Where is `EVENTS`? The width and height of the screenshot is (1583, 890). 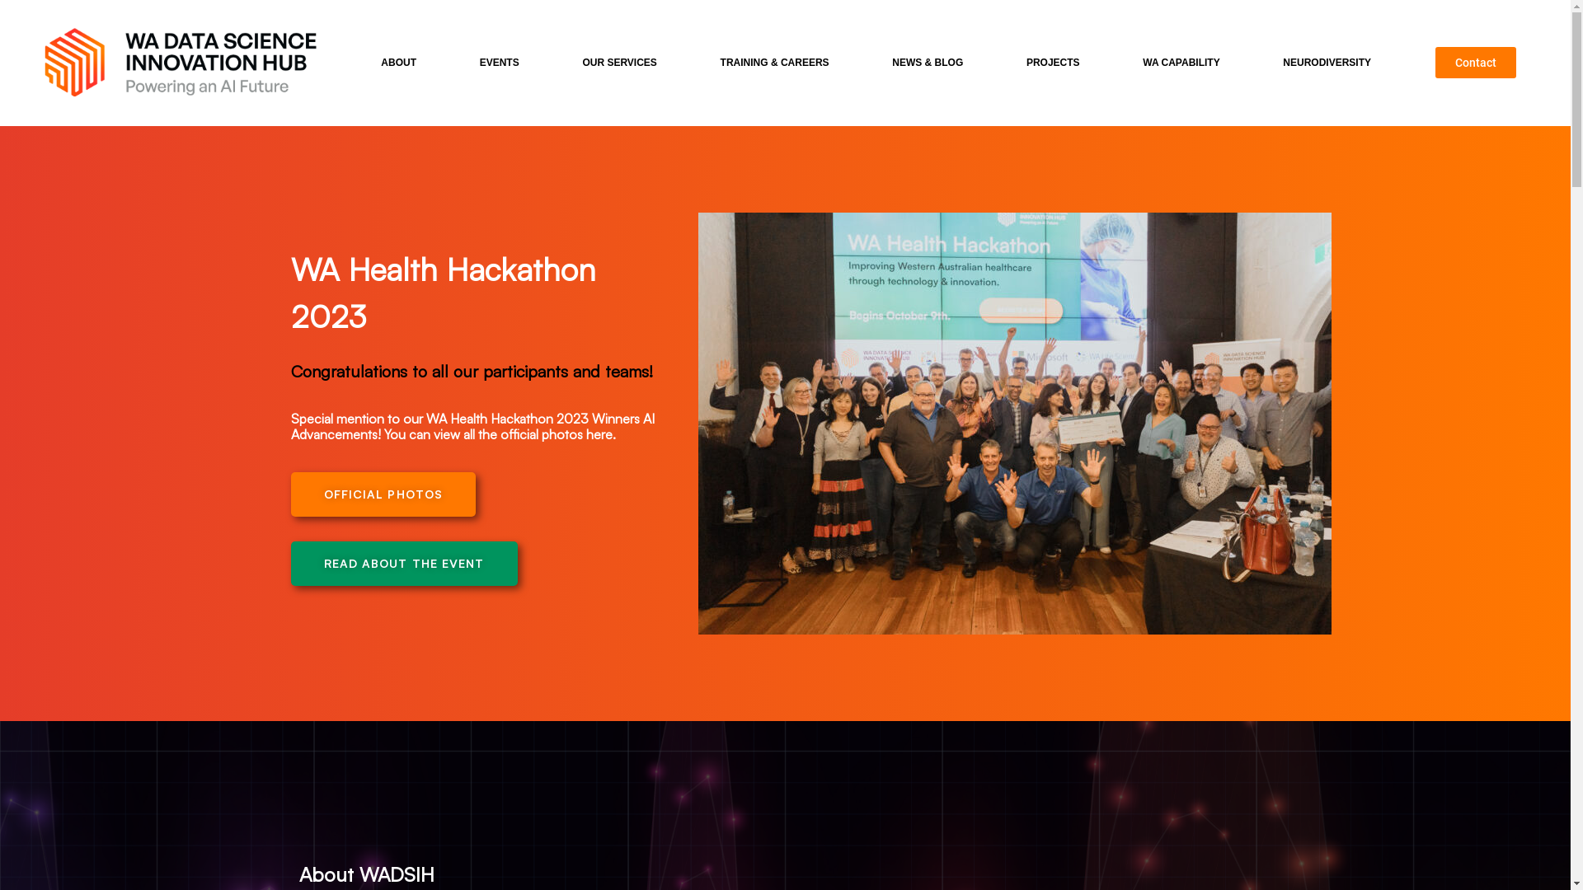
EVENTS is located at coordinates (503, 63).